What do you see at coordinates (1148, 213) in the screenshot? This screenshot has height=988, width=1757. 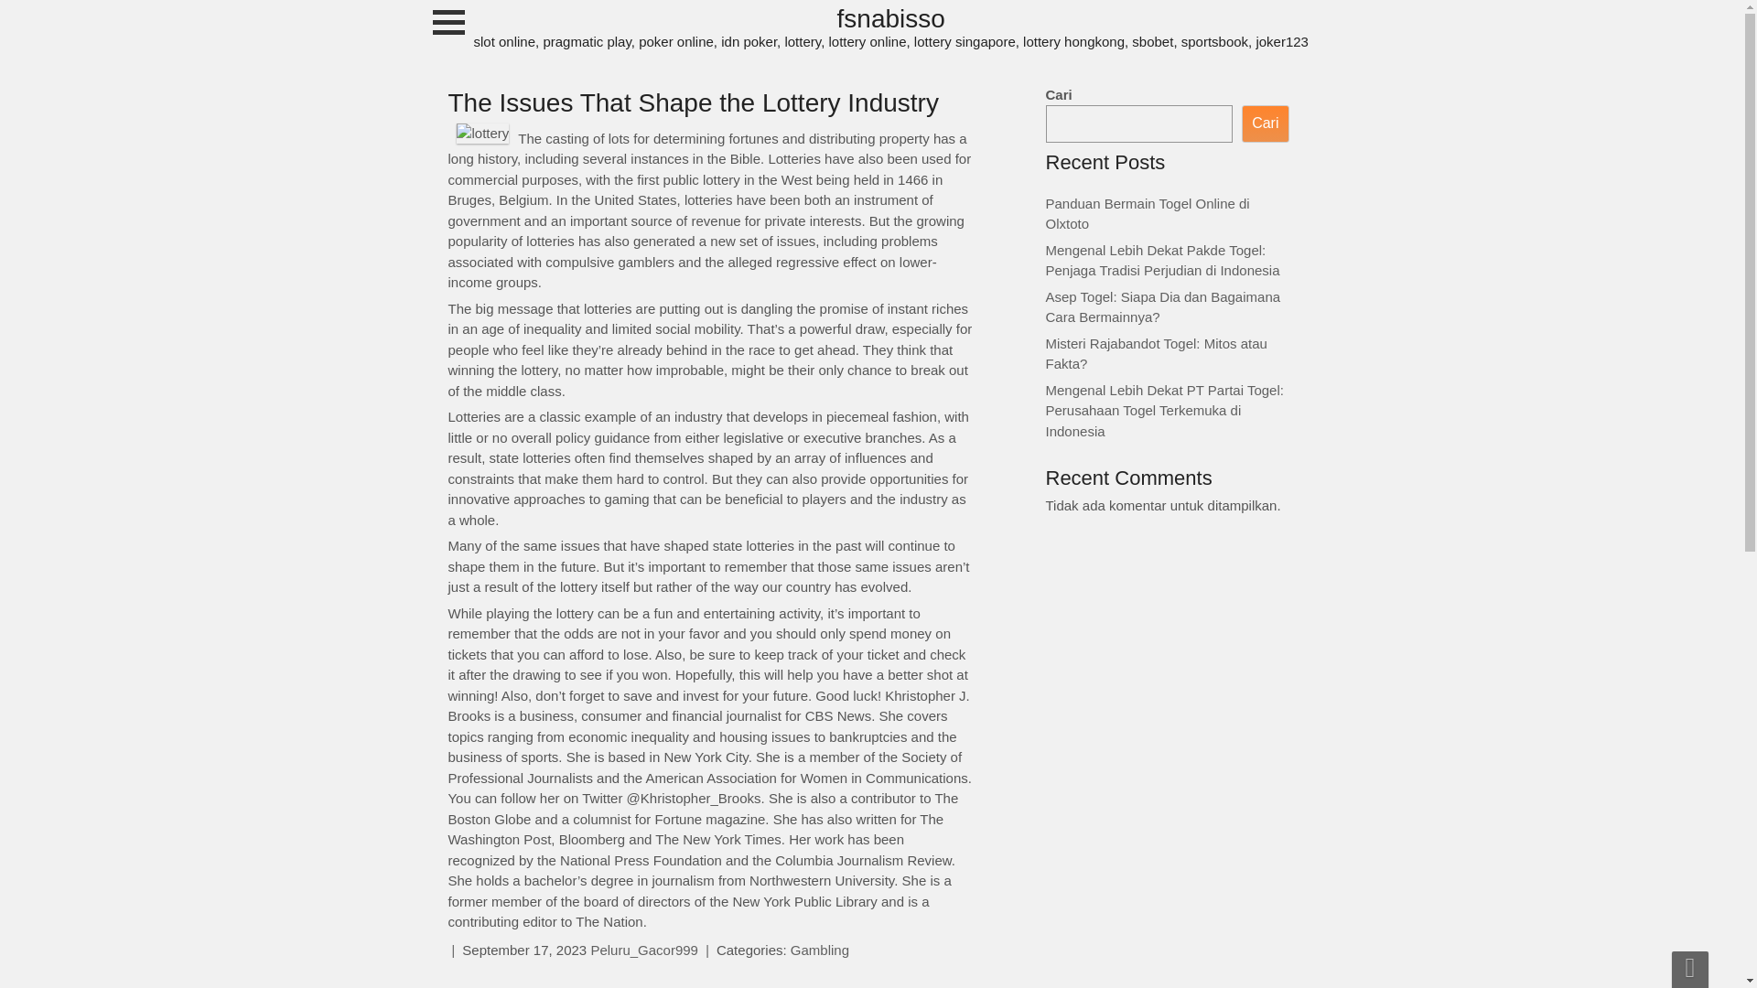 I see `Panduan Bermain Togel Online di Olxtoto` at bounding box center [1148, 213].